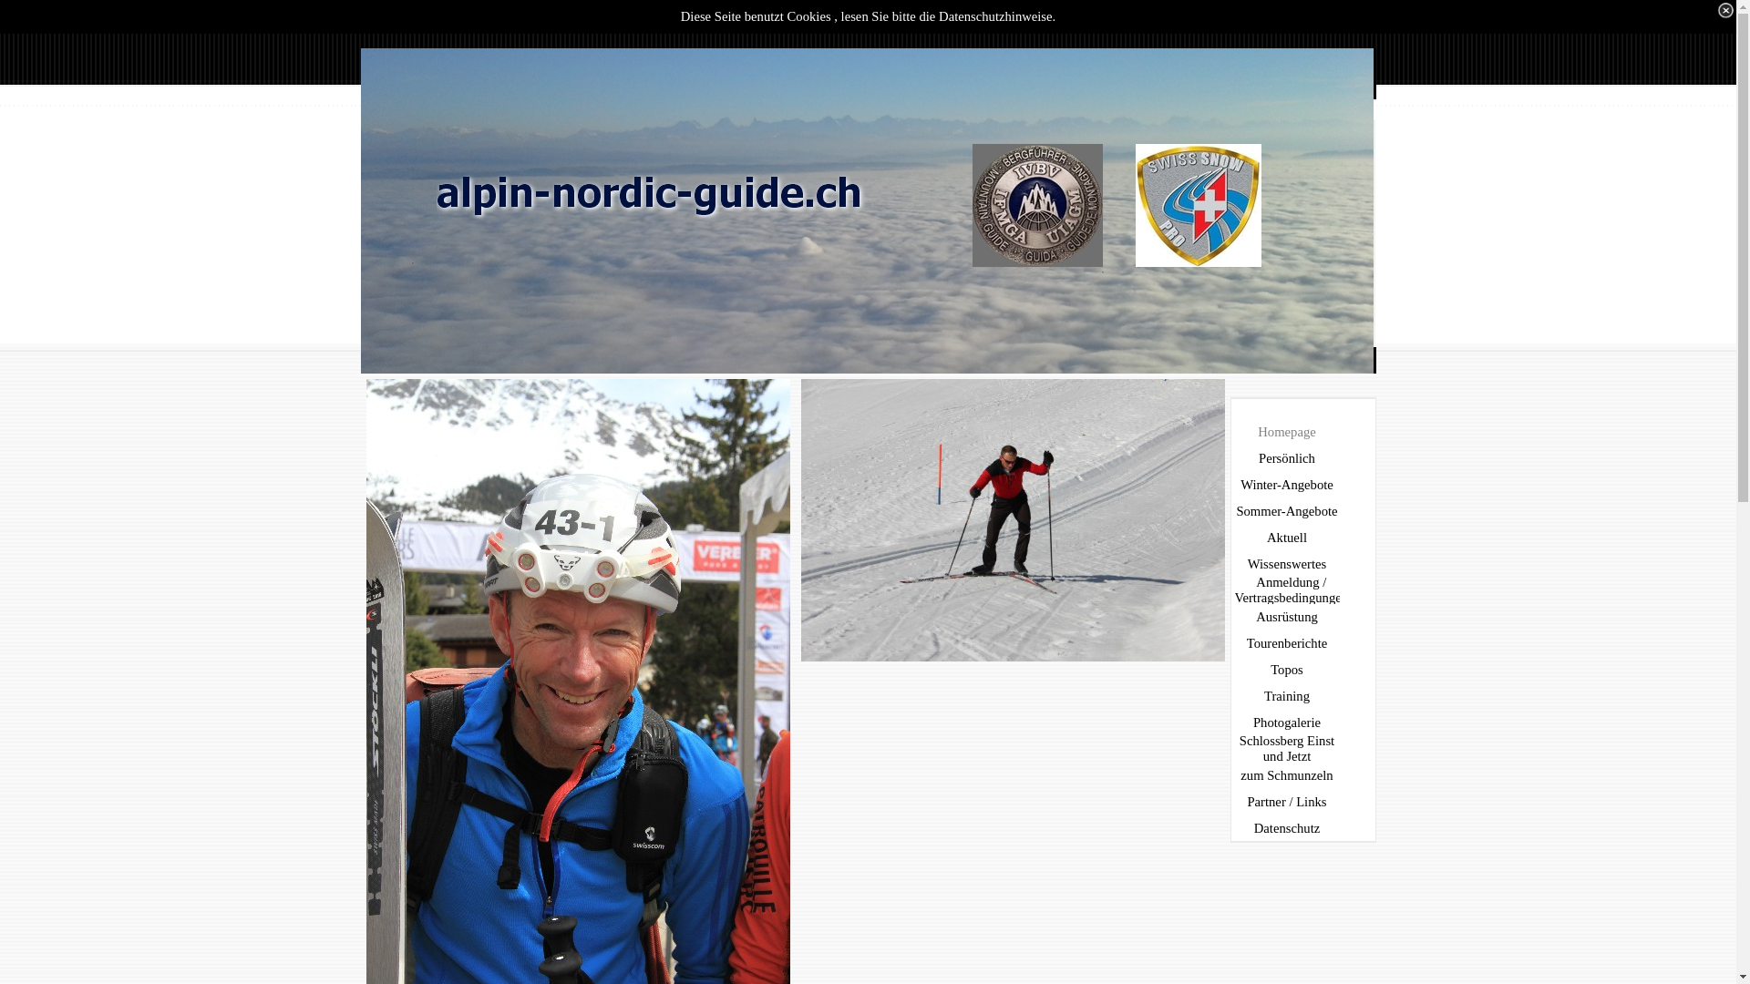  I want to click on Datenschutz, so click(1289, 829).